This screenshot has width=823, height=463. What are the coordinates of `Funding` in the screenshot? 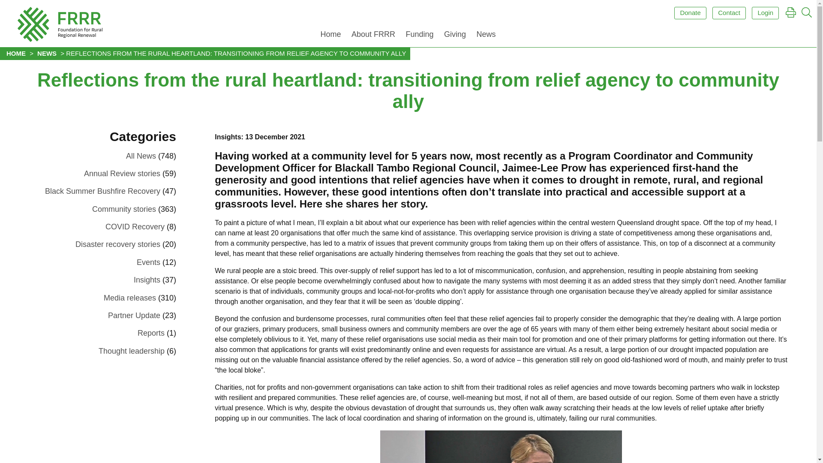 It's located at (419, 36).